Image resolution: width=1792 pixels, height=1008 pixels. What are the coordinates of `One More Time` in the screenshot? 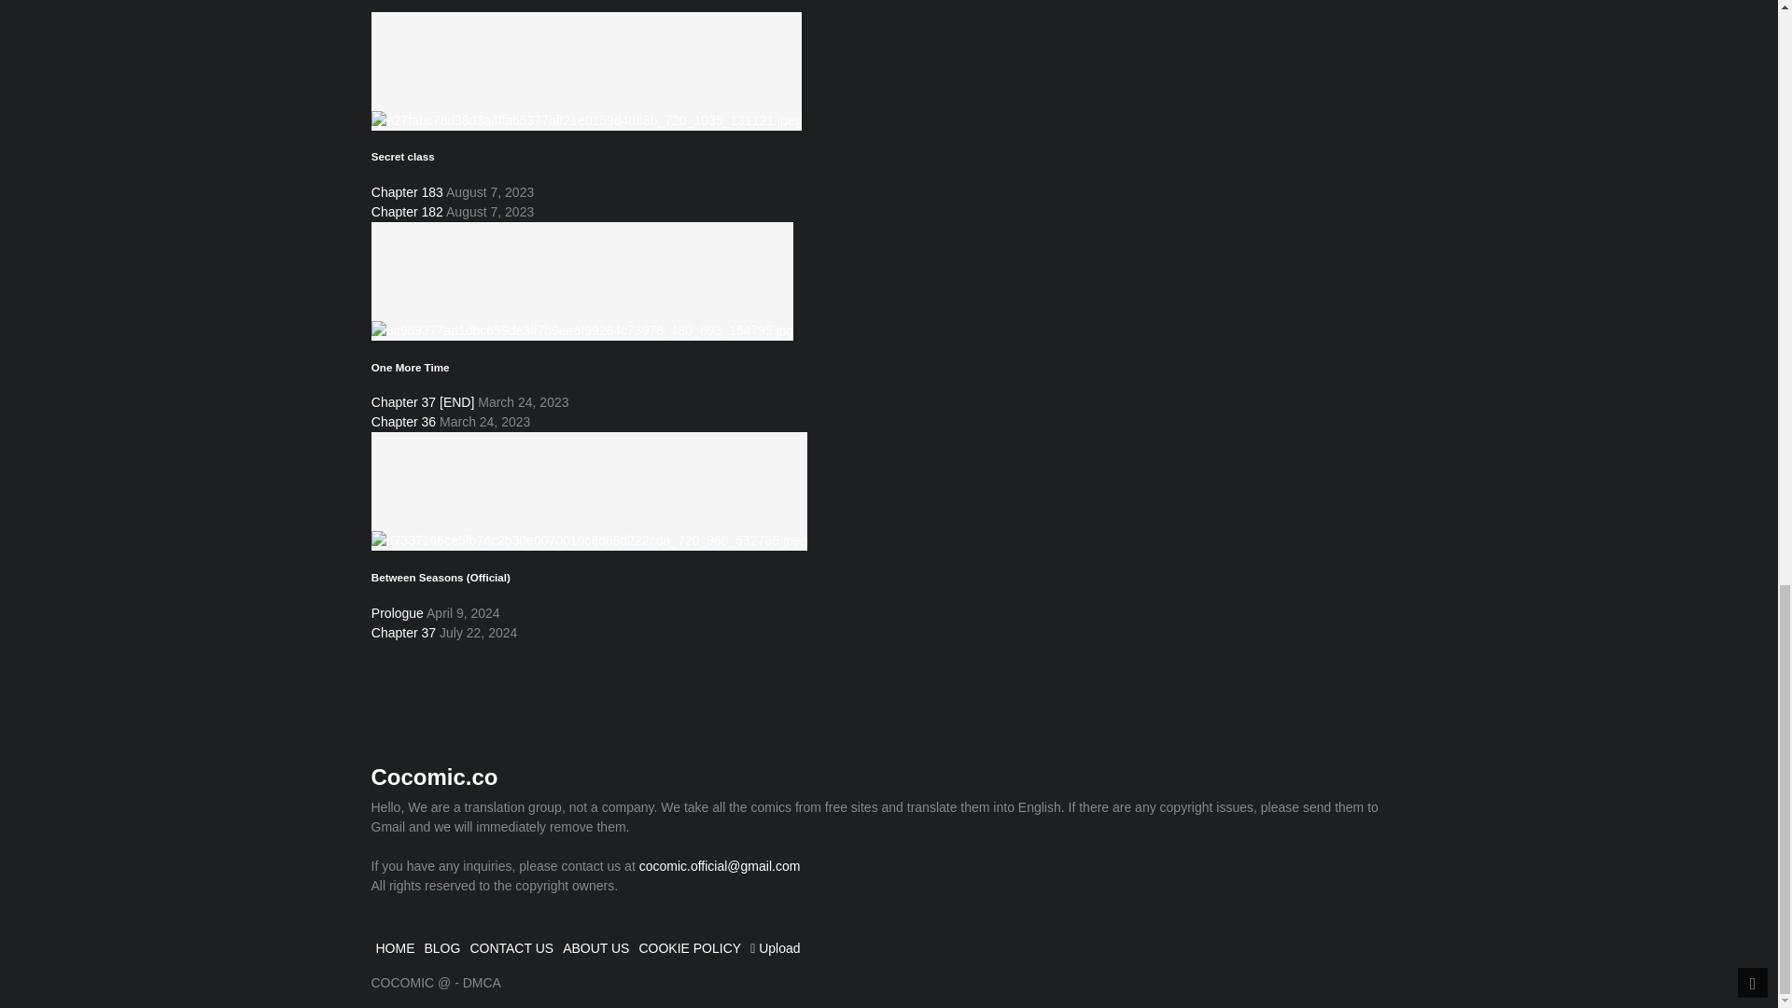 It's located at (582, 279).